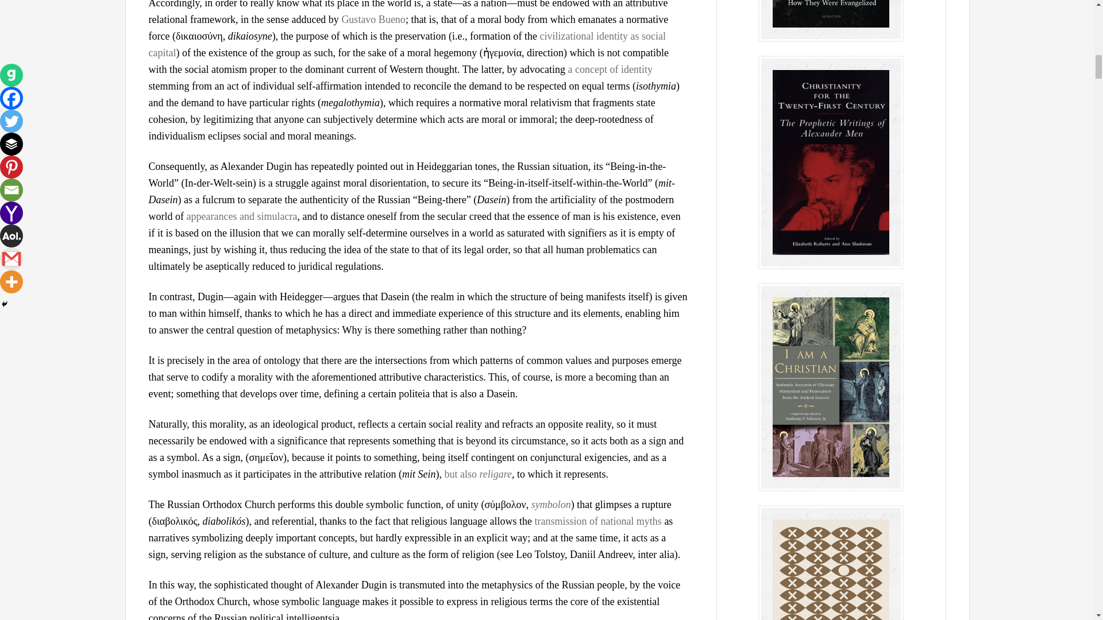 The height and width of the screenshot is (620, 1103). I want to click on but also religare, so click(478, 474).